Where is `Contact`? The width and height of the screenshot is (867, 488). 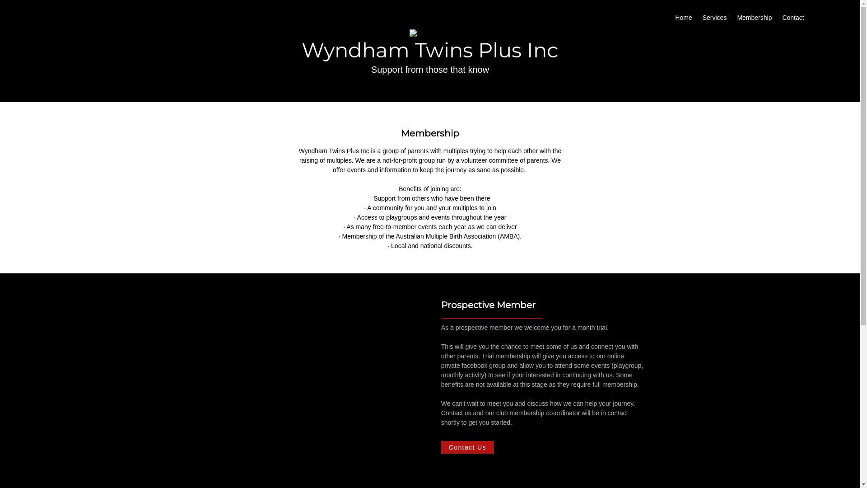
Contact is located at coordinates (793, 18).